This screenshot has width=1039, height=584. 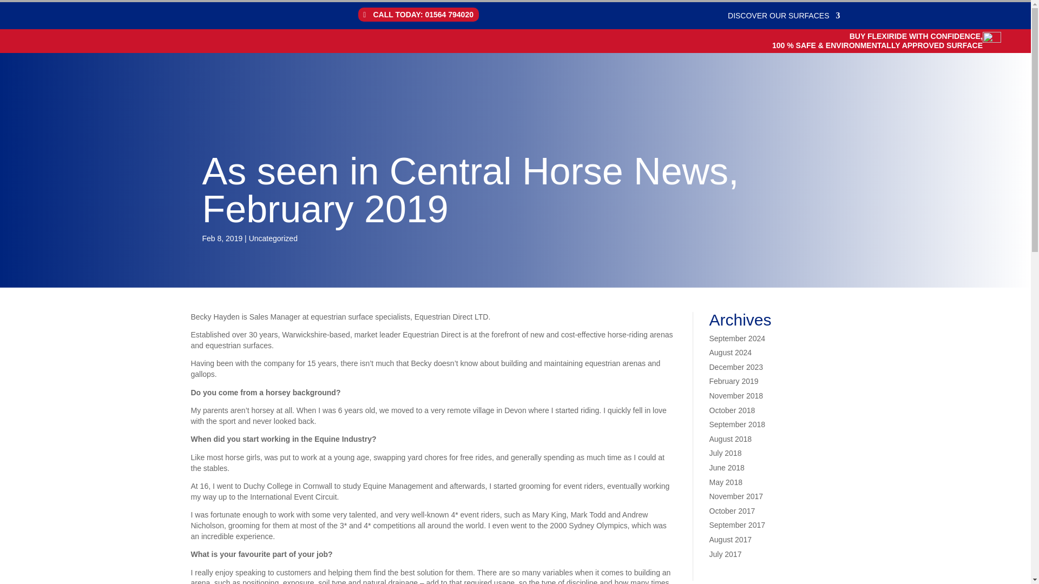 What do you see at coordinates (729, 439) in the screenshot?
I see `August 2018` at bounding box center [729, 439].